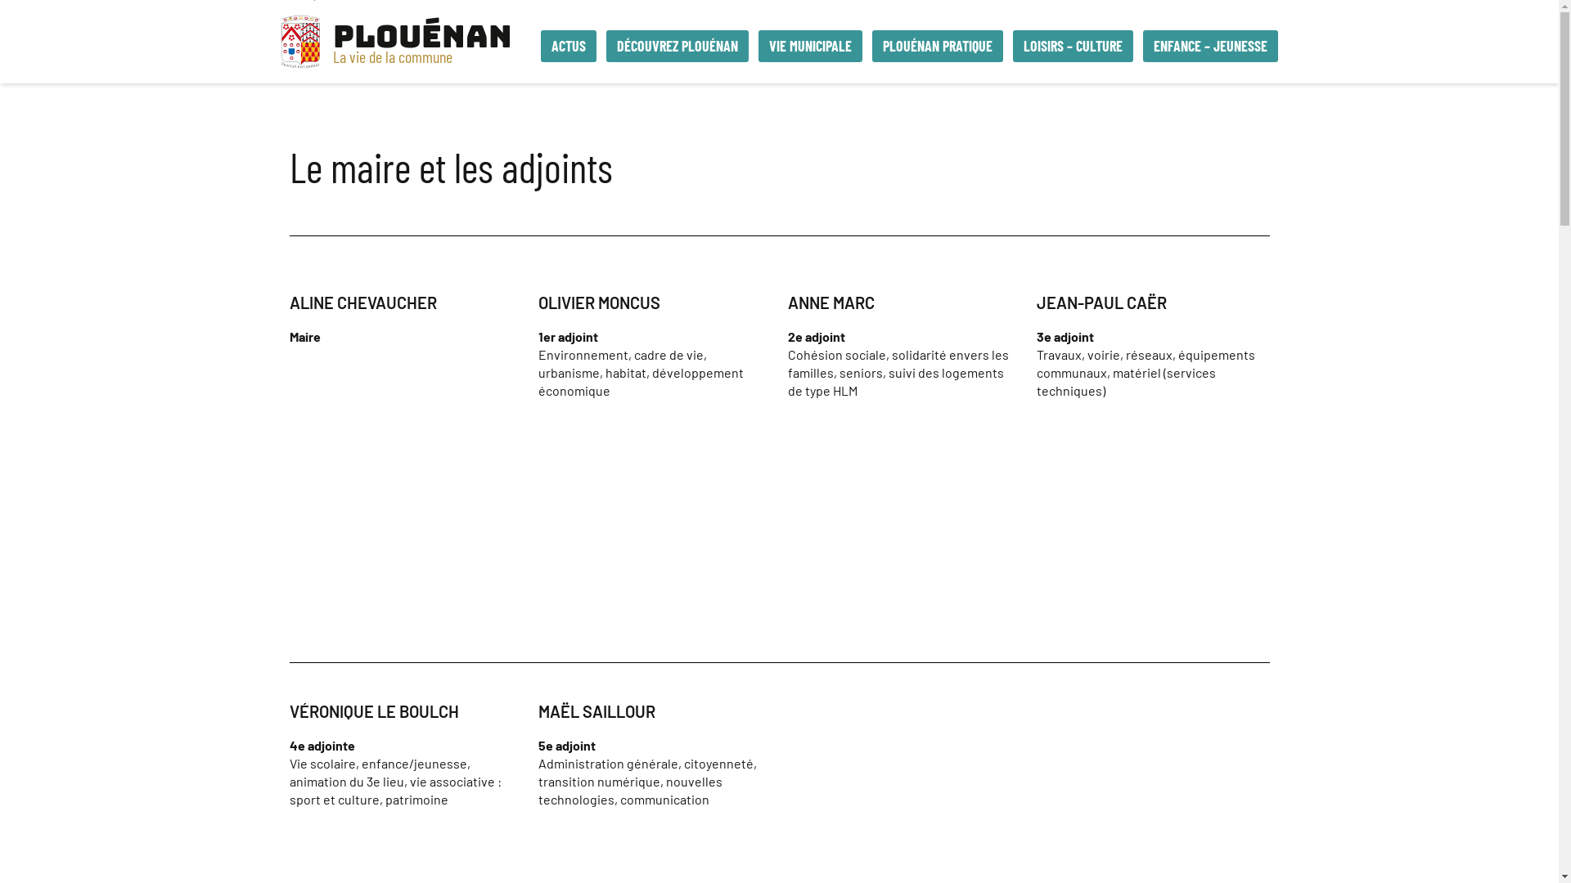  What do you see at coordinates (810, 46) in the screenshot?
I see `VIE MUNICIPALE` at bounding box center [810, 46].